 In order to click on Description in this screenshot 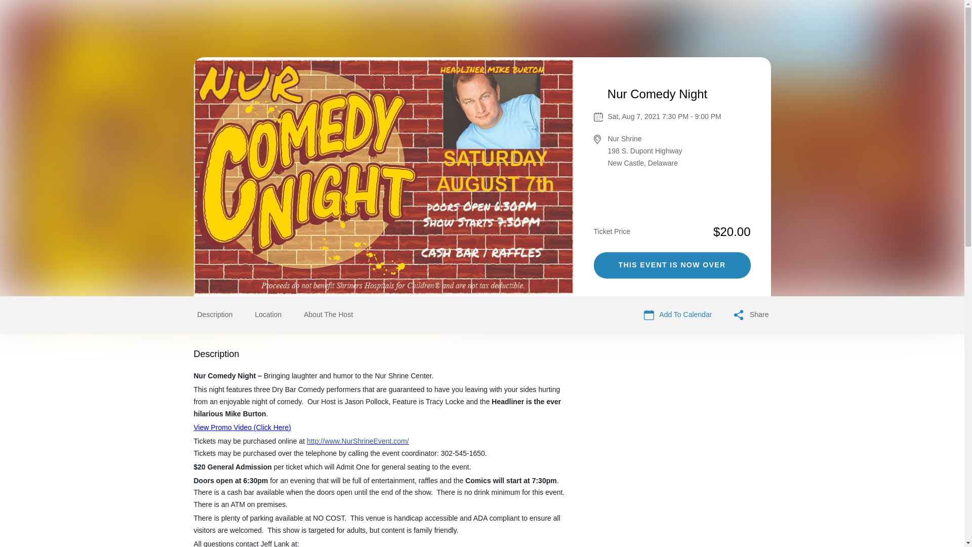, I will do `click(215, 315)`.